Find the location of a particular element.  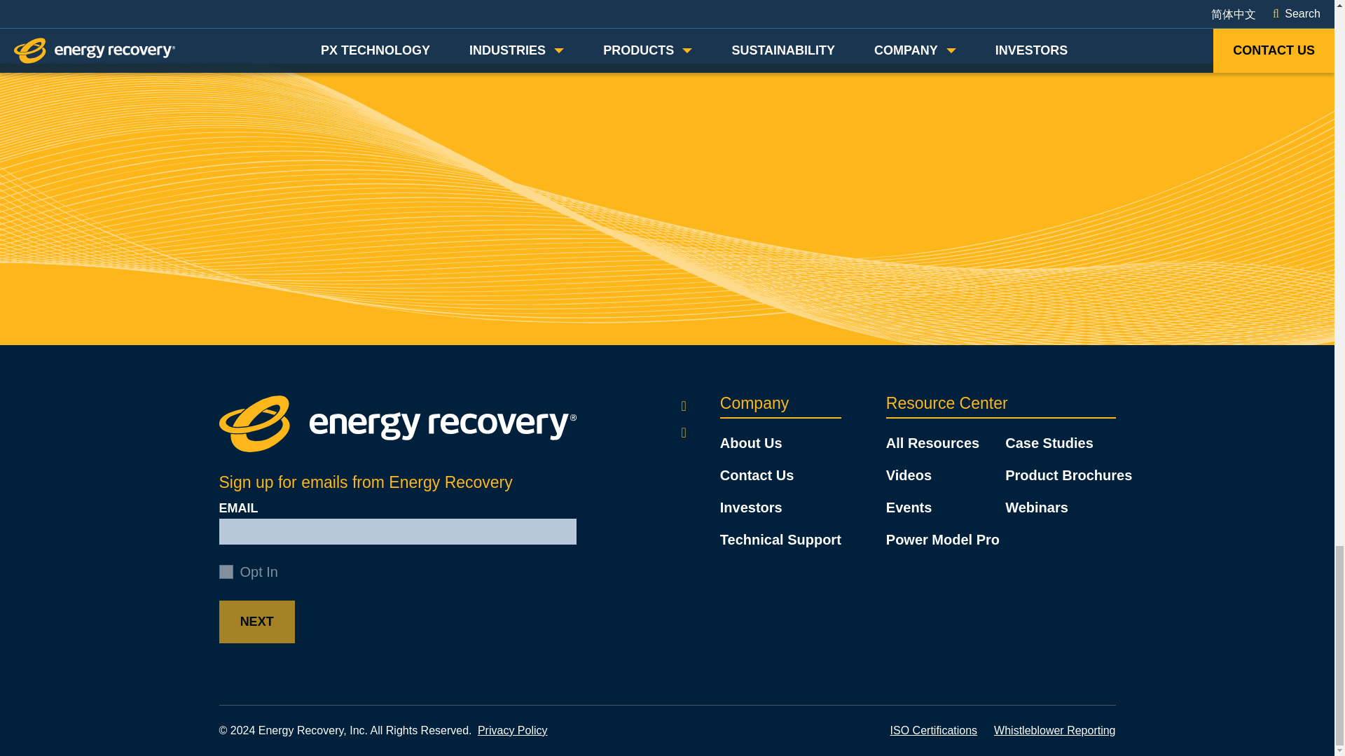

Next is located at coordinates (256, 622).